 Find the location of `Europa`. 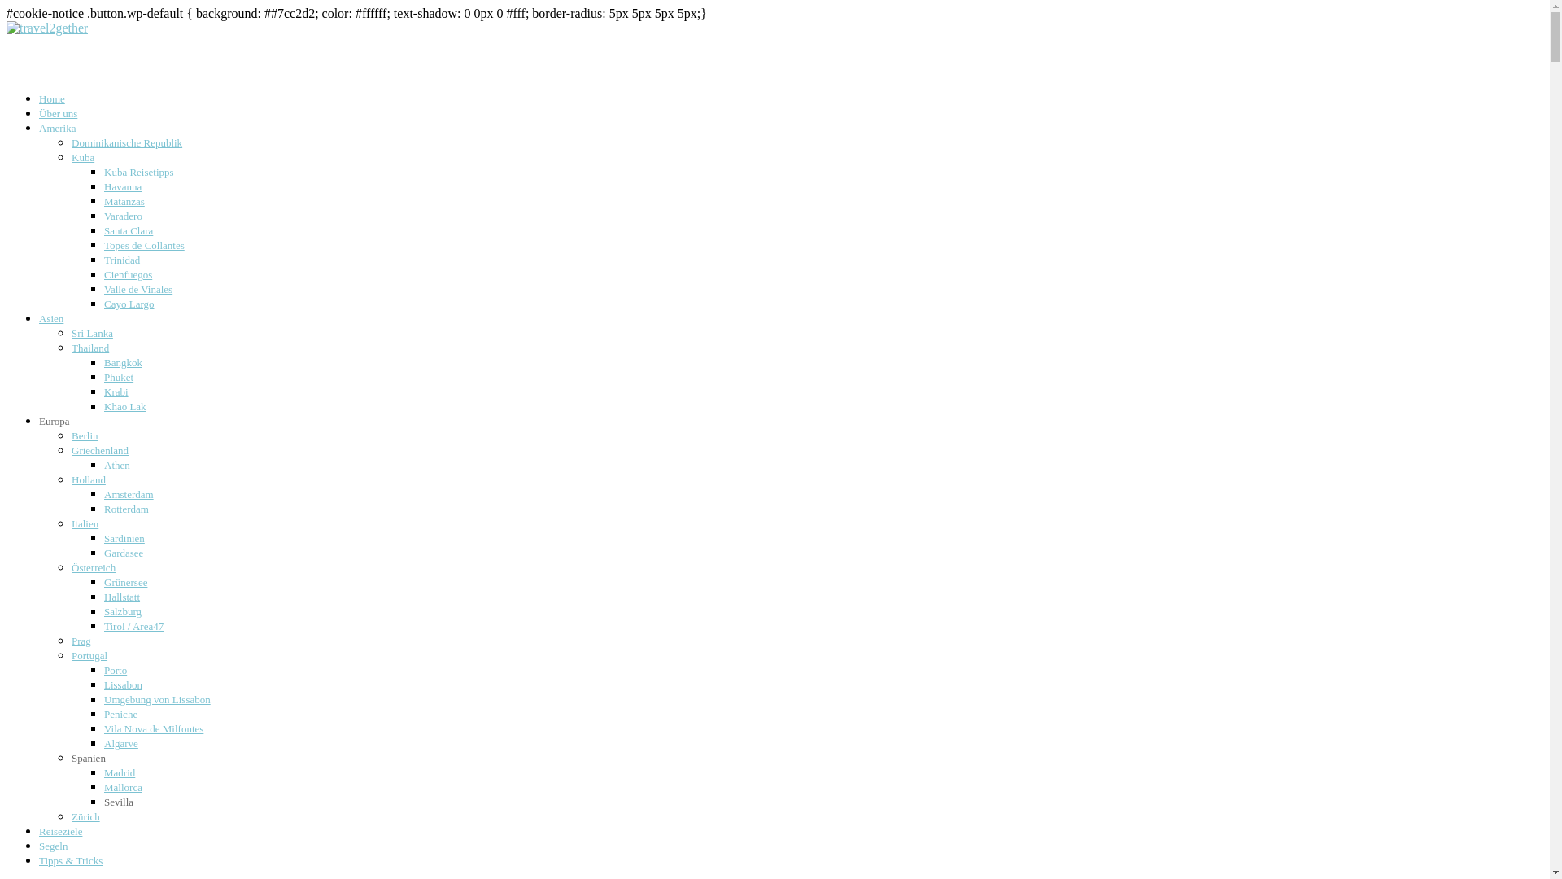

Europa is located at coordinates (55, 426).